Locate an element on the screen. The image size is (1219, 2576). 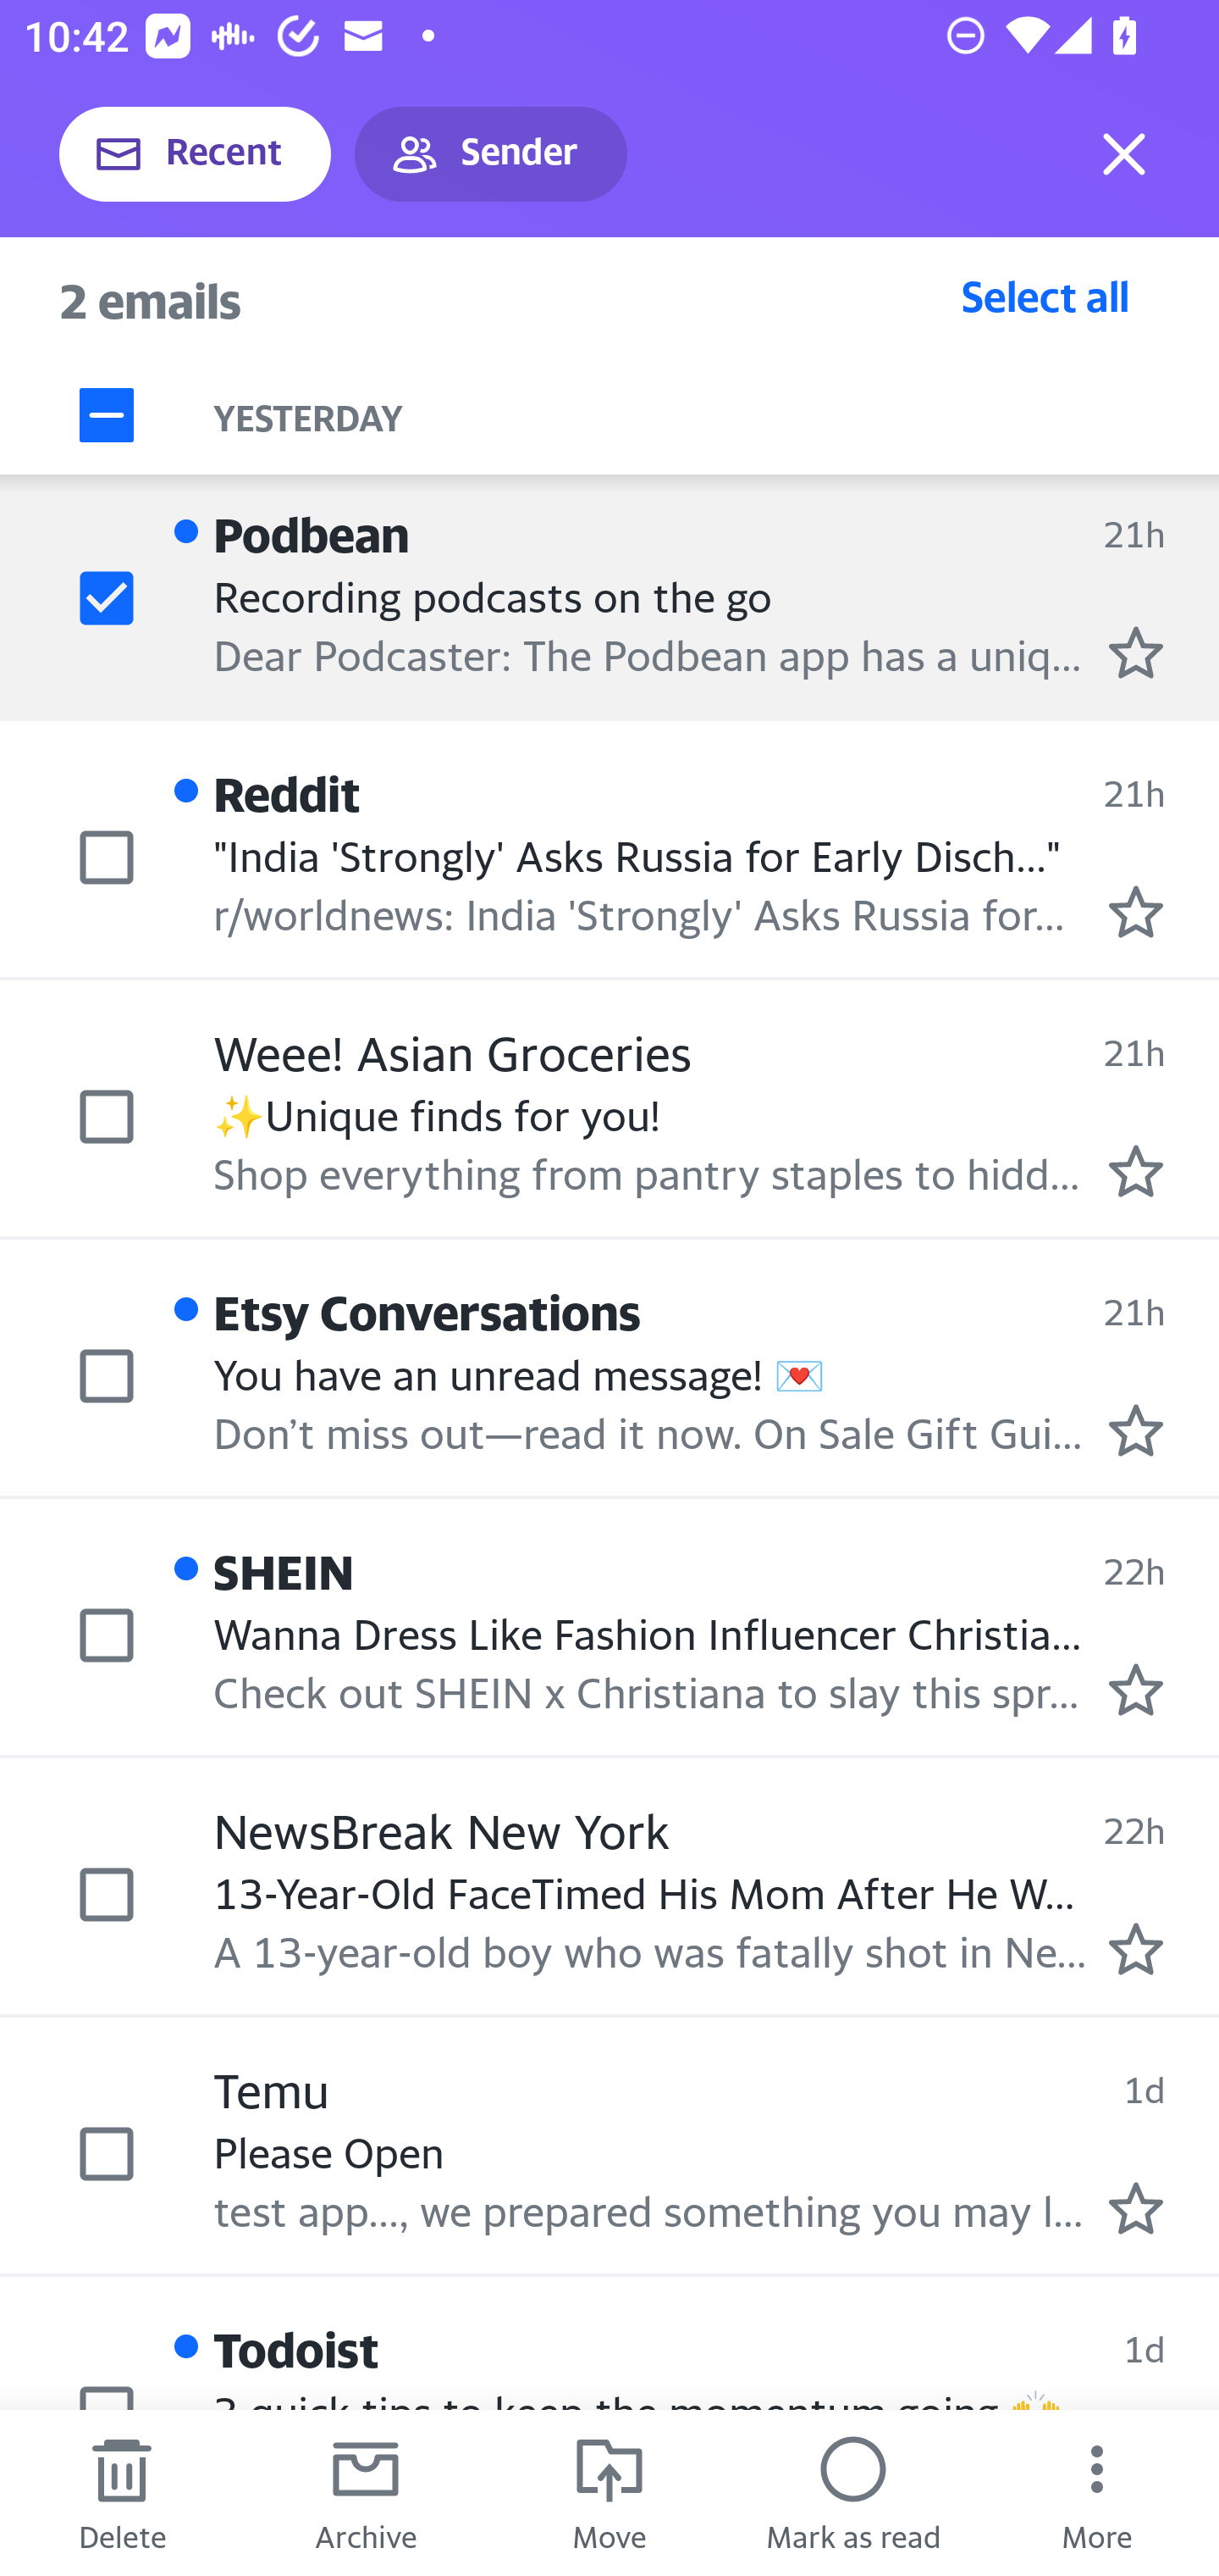
Mark as starred. is located at coordinates (1136, 1688).